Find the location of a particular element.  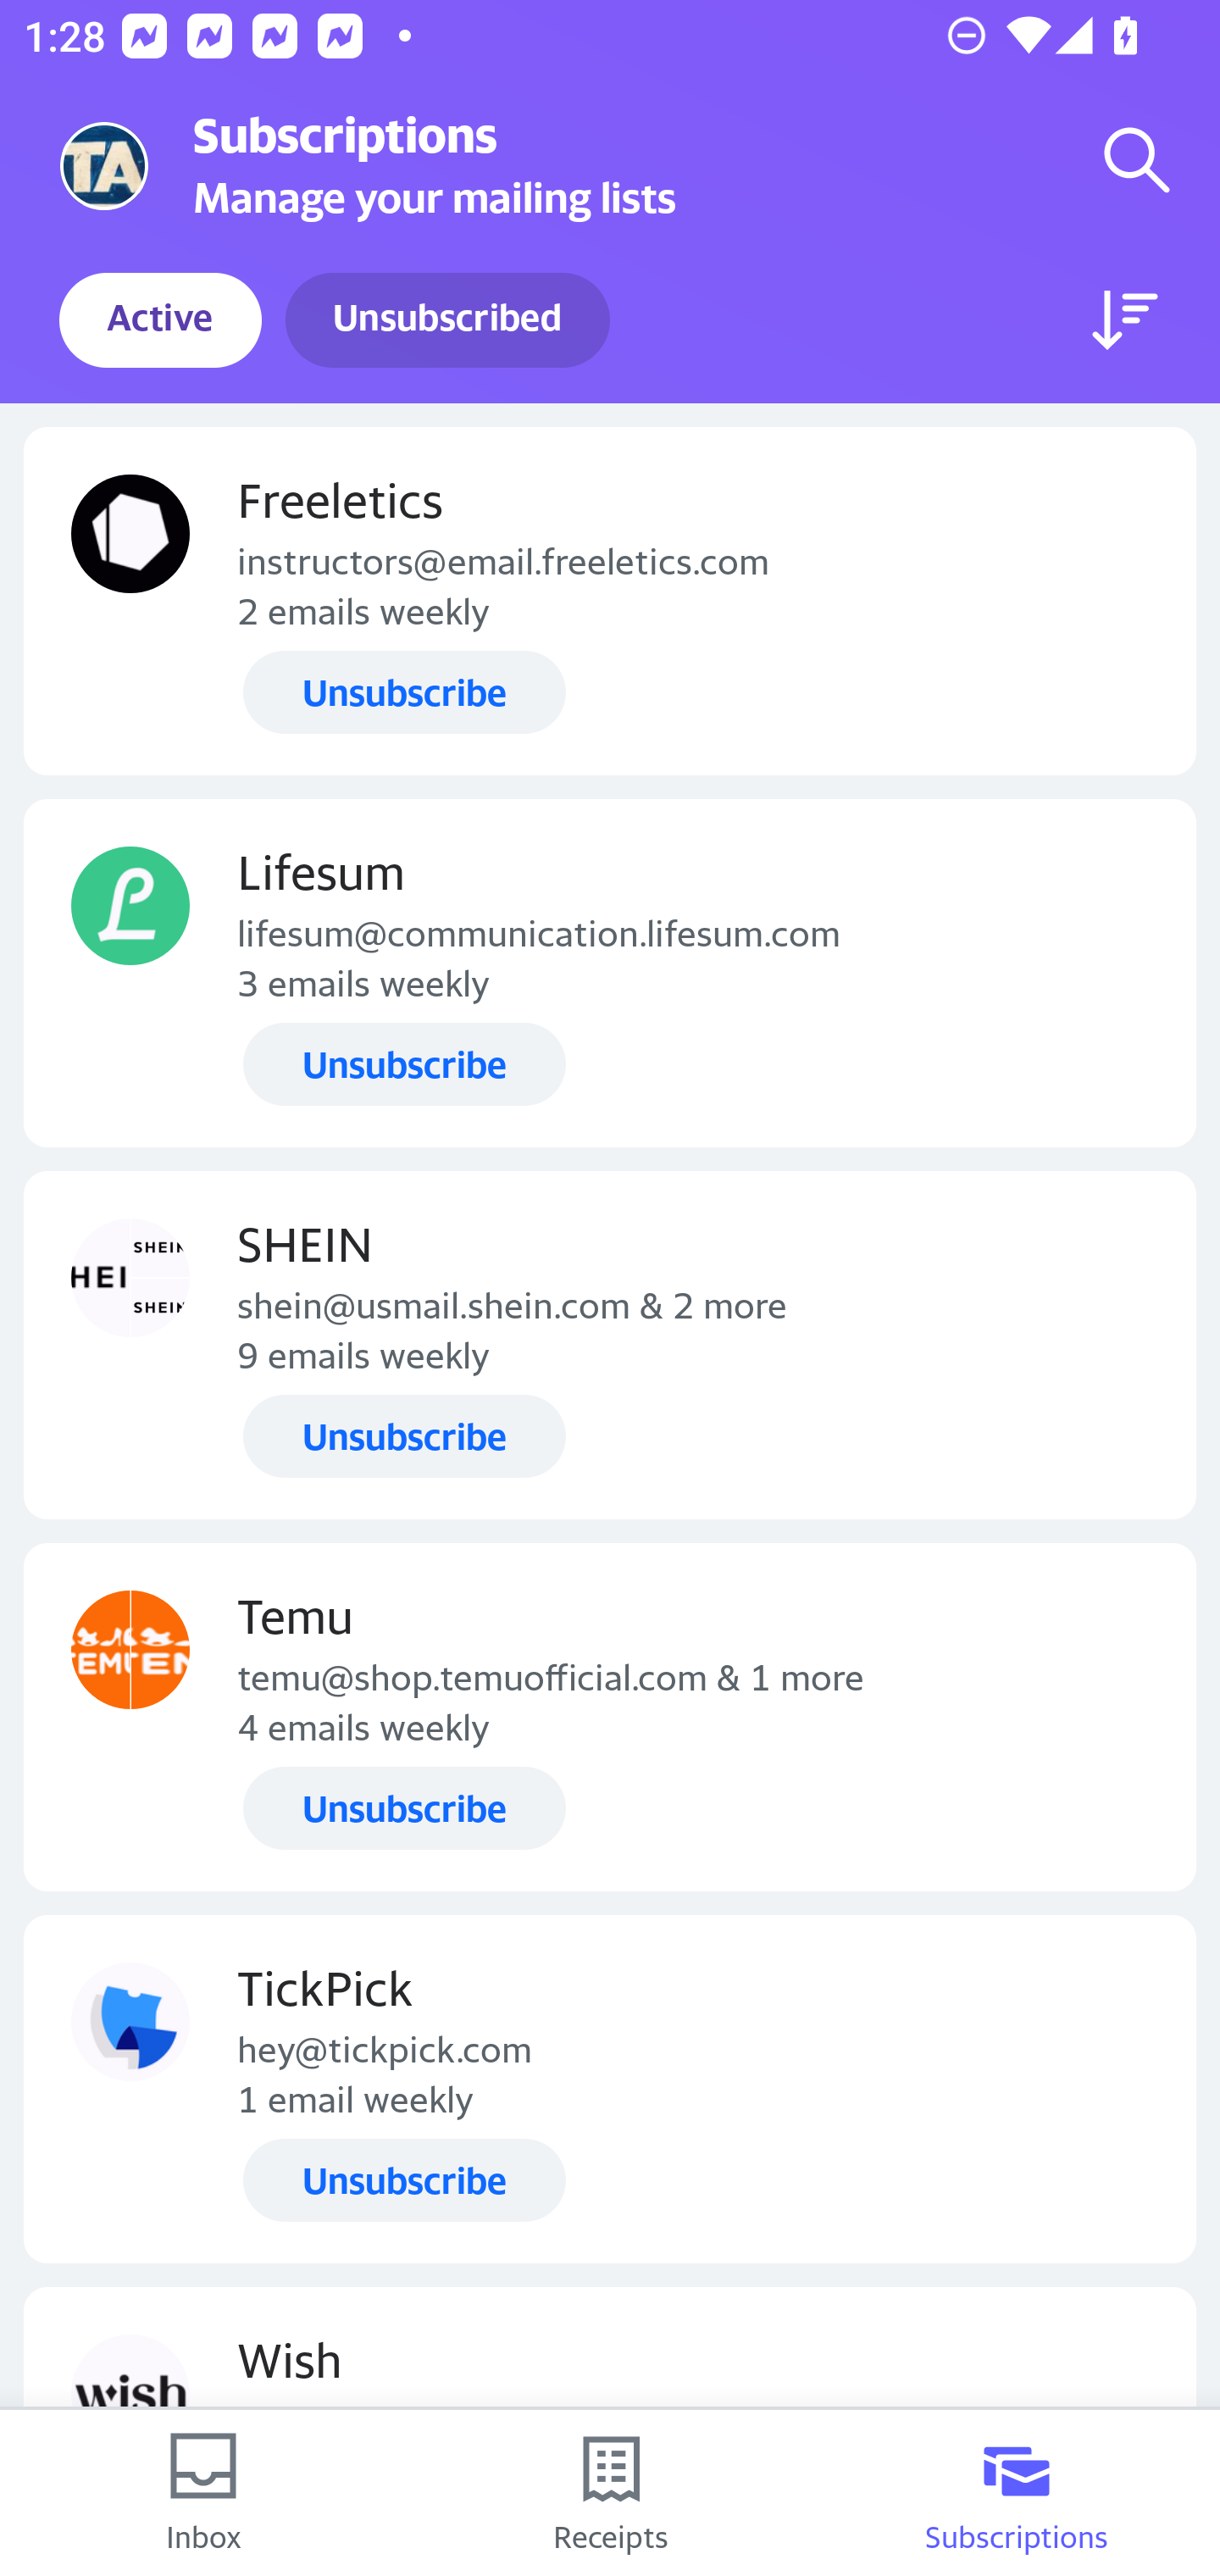

Search mail is located at coordinates (1137, 159).